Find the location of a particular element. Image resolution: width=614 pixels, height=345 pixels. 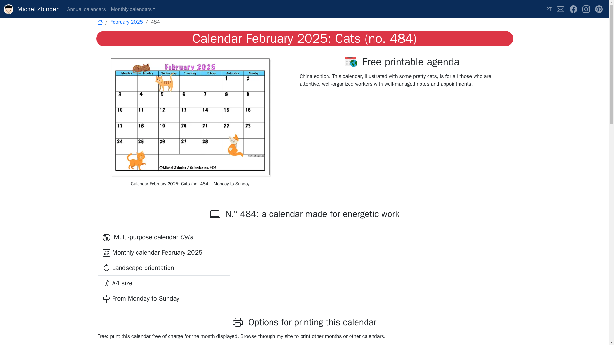

February 2025 is located at coordinates (127, 22).